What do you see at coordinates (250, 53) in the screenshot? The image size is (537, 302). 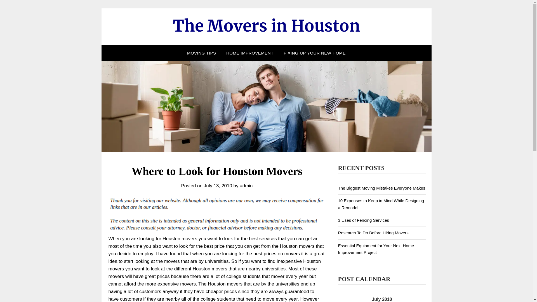 I see `HOME IMPROVEMENT` at bounding box center [250, 53].